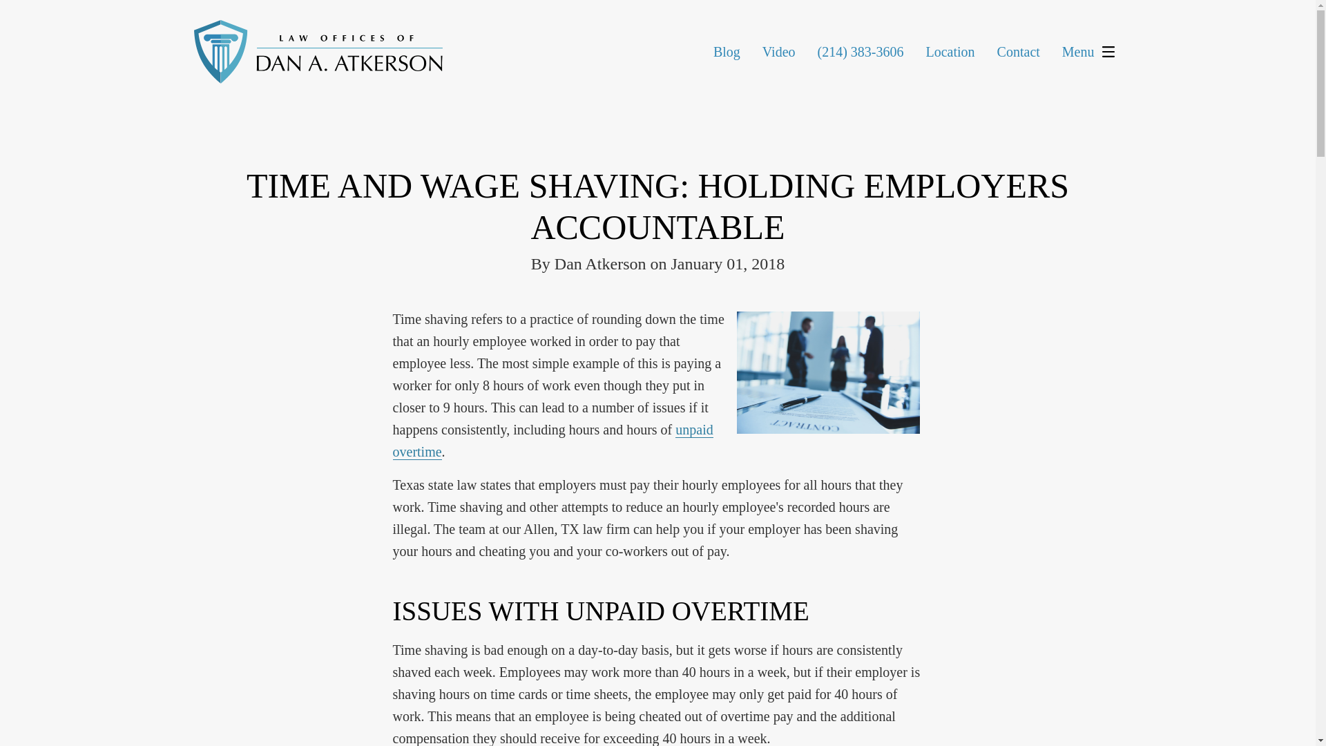 The height and width of the screenshot is (746, 1326). I want to click on Location, so click(950, 51).